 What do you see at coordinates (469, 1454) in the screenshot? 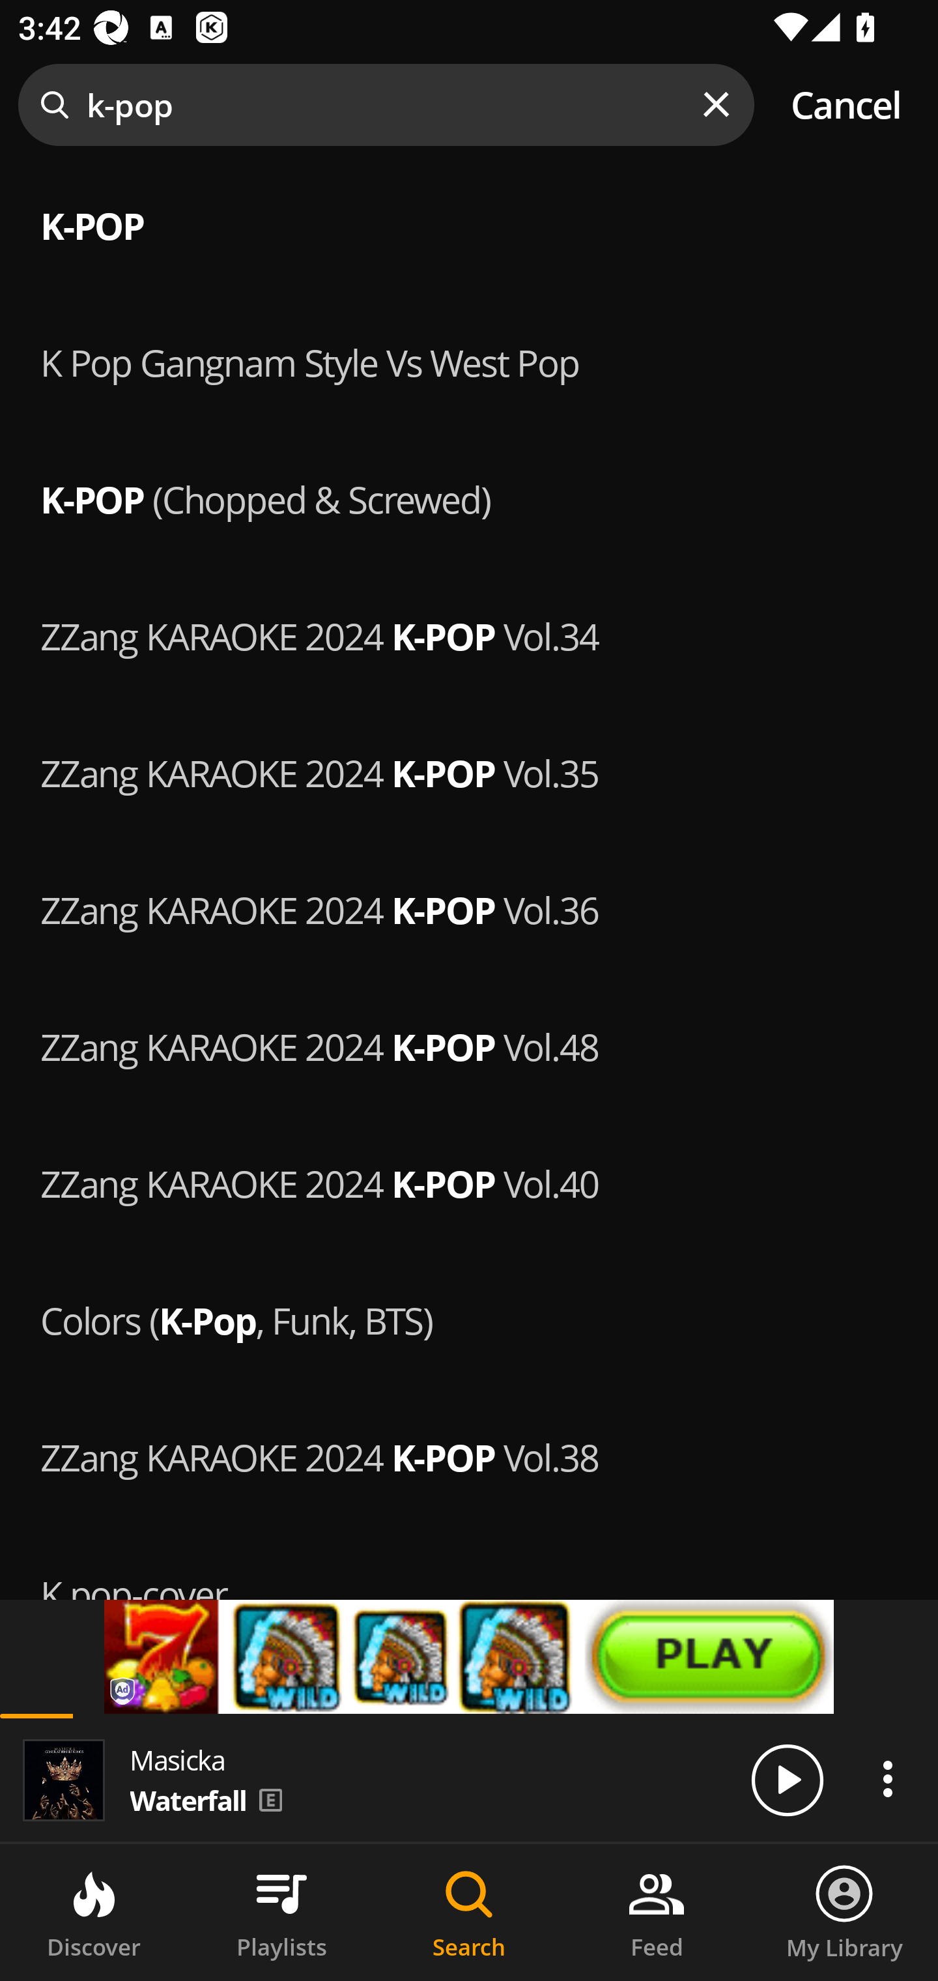
I see `ZZang KARAOKE 2024 K-POP Vol.38` at bounding box center [469, 1454].